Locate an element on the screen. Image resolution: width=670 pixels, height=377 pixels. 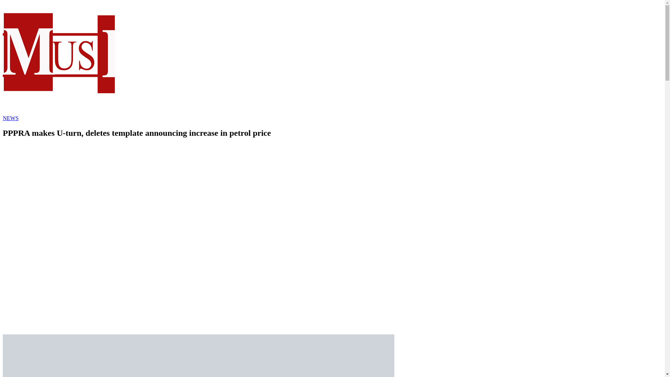
NEWS is located at coordinates (10, 118).